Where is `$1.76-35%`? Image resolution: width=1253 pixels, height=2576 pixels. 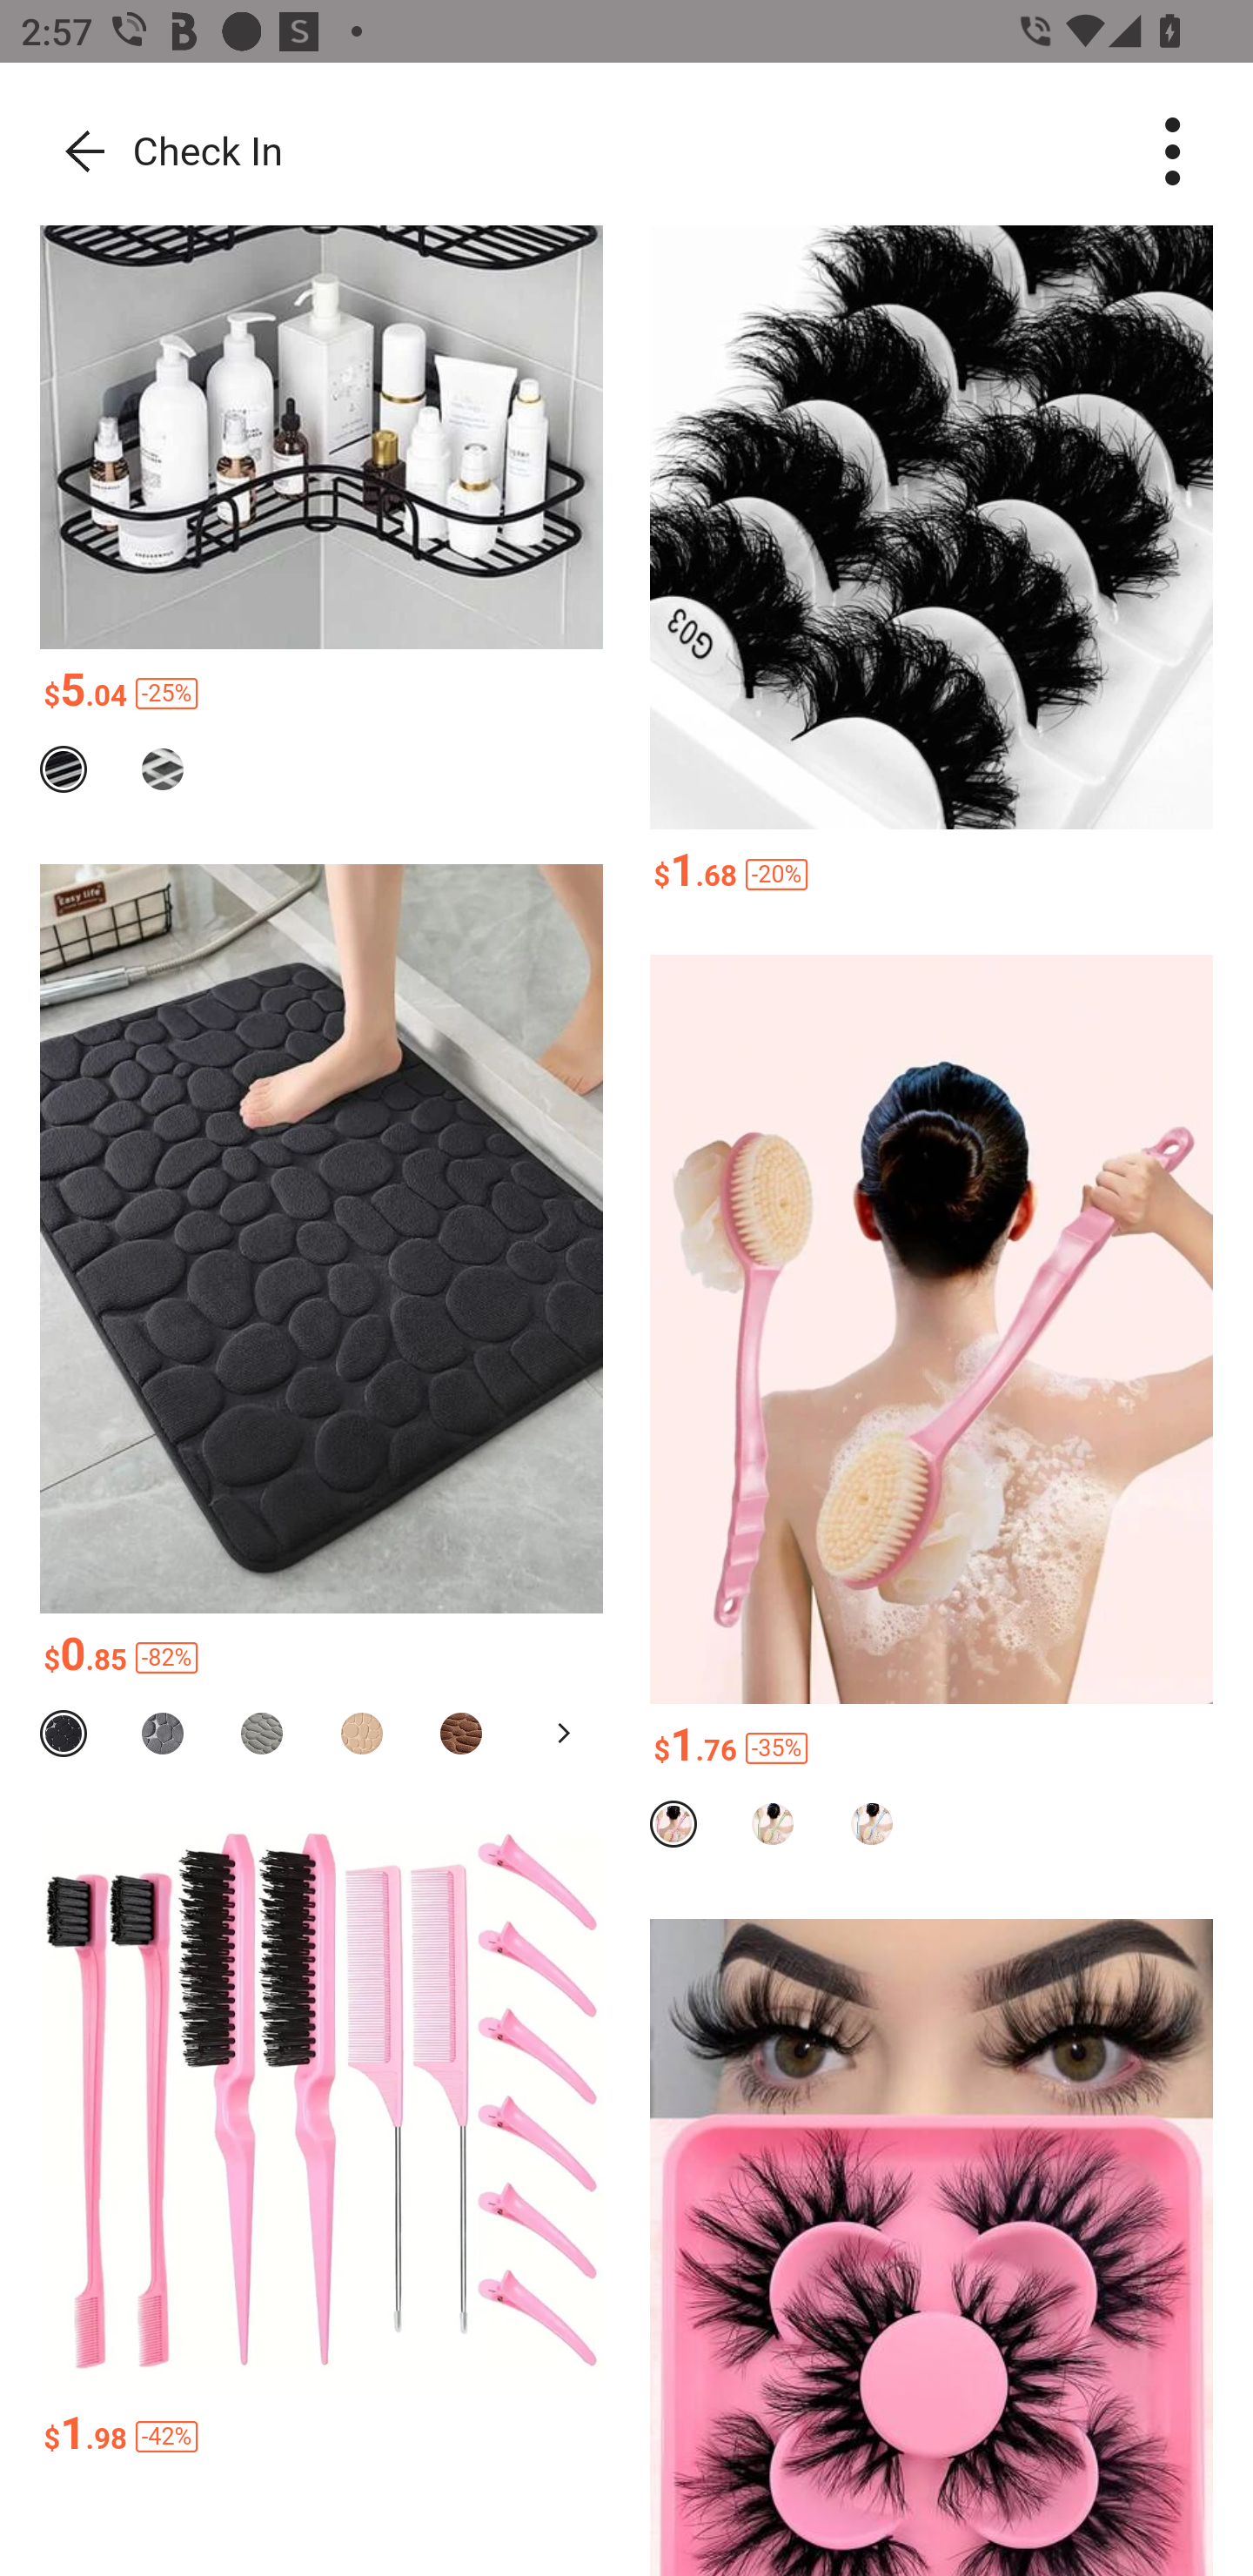
$1.76-35% is located at coordinates (931, 1749).